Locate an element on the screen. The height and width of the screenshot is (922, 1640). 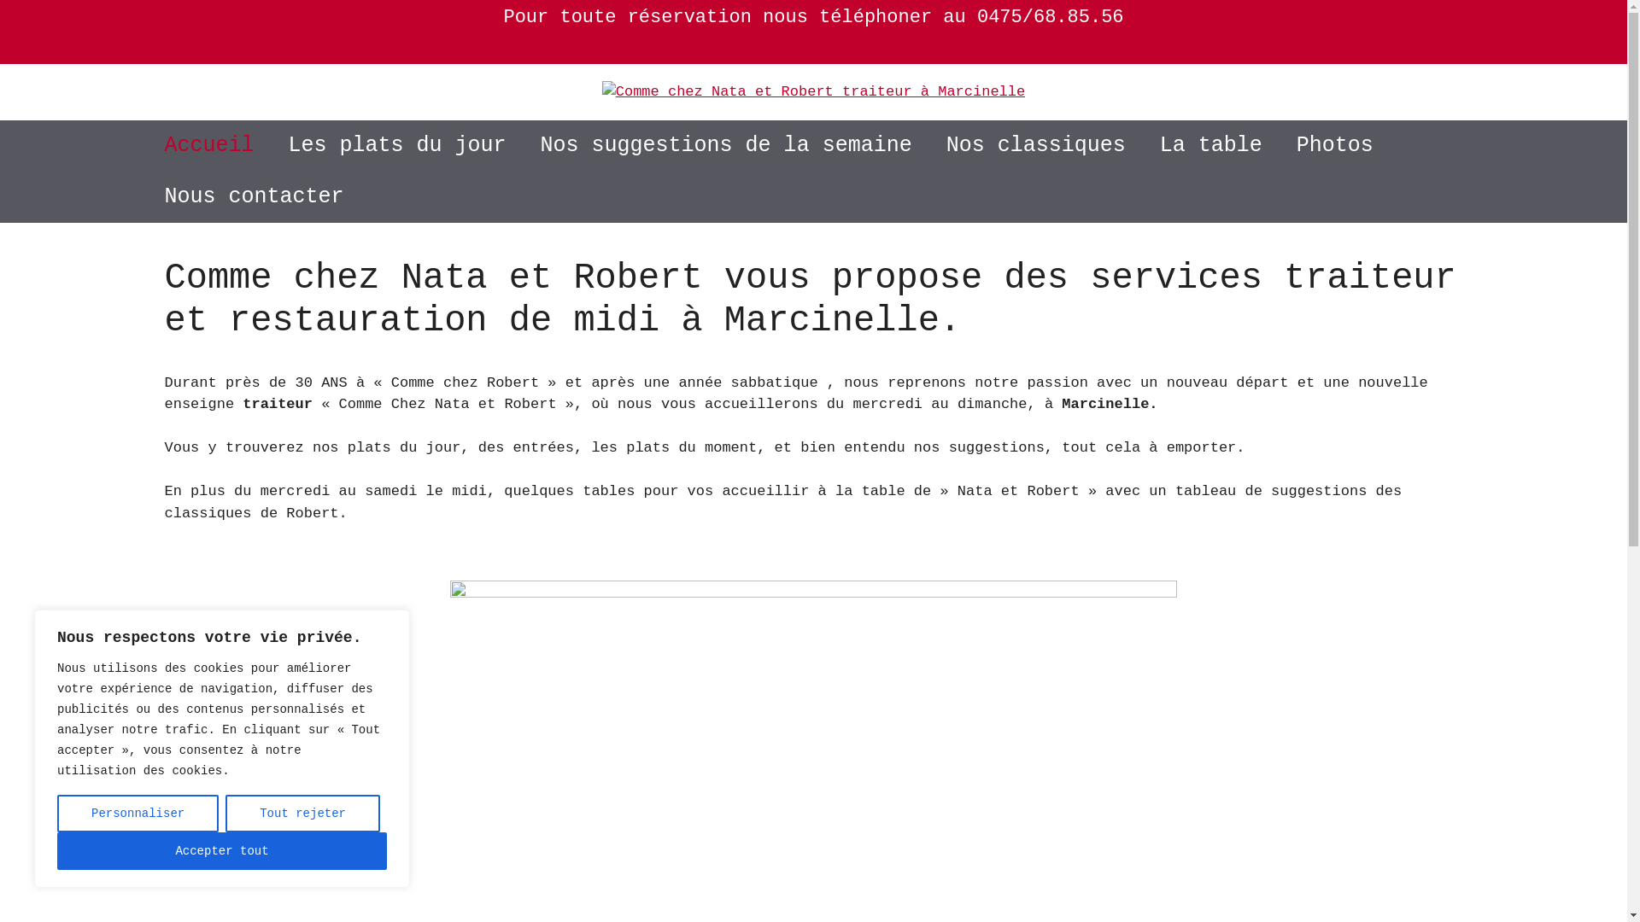
Personnaliser is located at coordinates (138, 814).